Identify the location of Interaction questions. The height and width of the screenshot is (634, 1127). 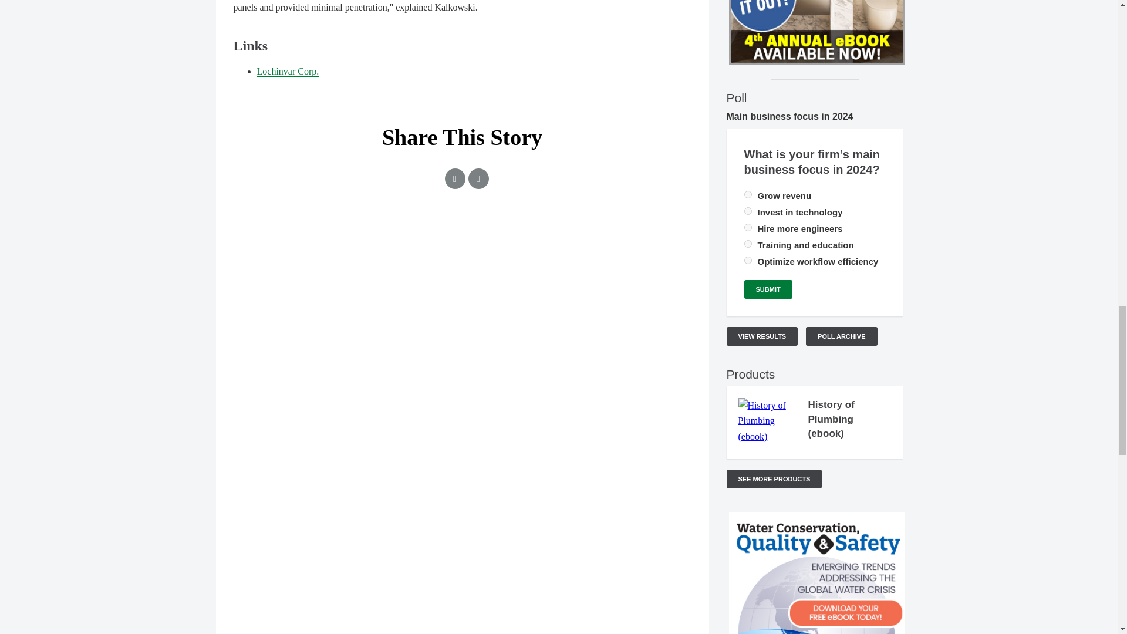
(463, 270).